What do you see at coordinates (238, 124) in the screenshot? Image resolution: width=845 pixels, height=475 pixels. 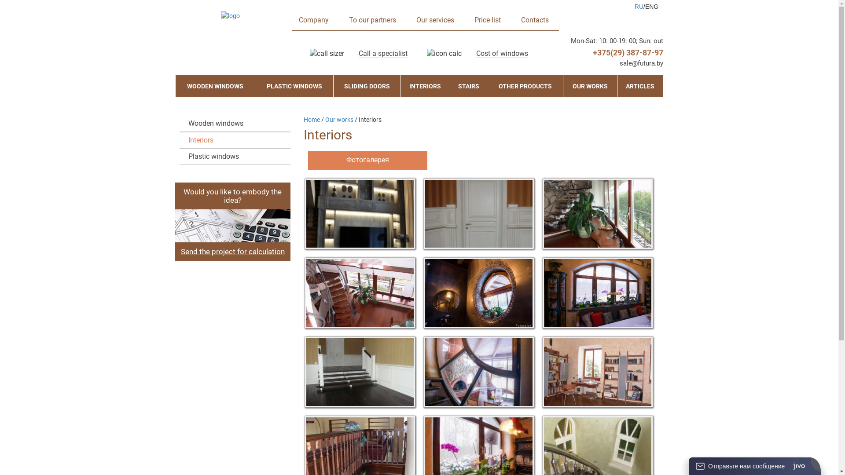 I see `Wooden windows` at bounding box center [238, 124].